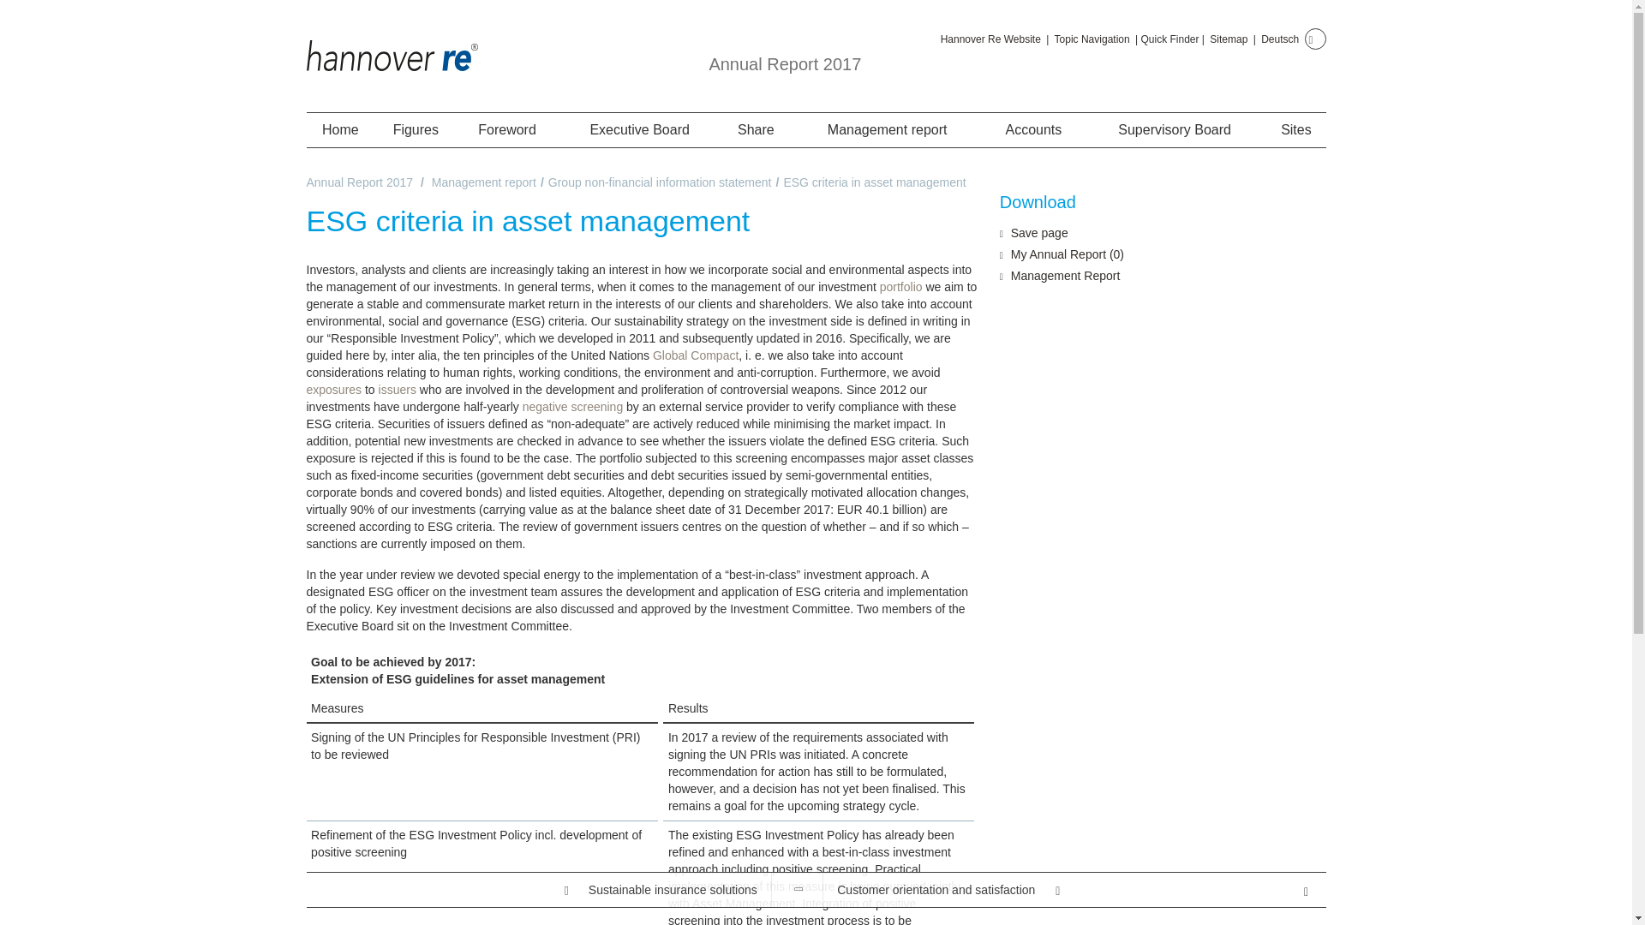  What do you see at coordinates (538, 890) in the screenshot?
I see `Sustainable insurance solutions` at bounding box center [538, 890].